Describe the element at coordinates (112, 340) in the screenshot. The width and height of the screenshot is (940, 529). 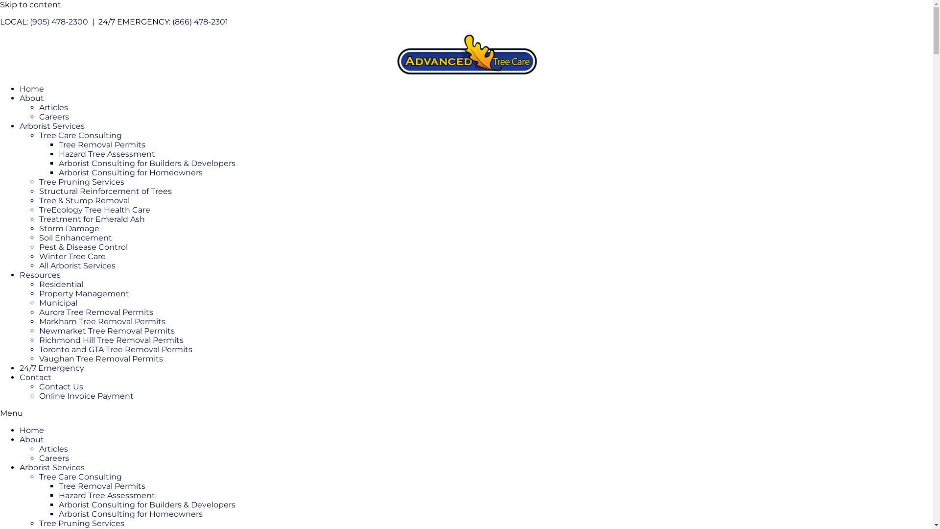
I see `Richmond Hill Tree Removal Permits` at that location.